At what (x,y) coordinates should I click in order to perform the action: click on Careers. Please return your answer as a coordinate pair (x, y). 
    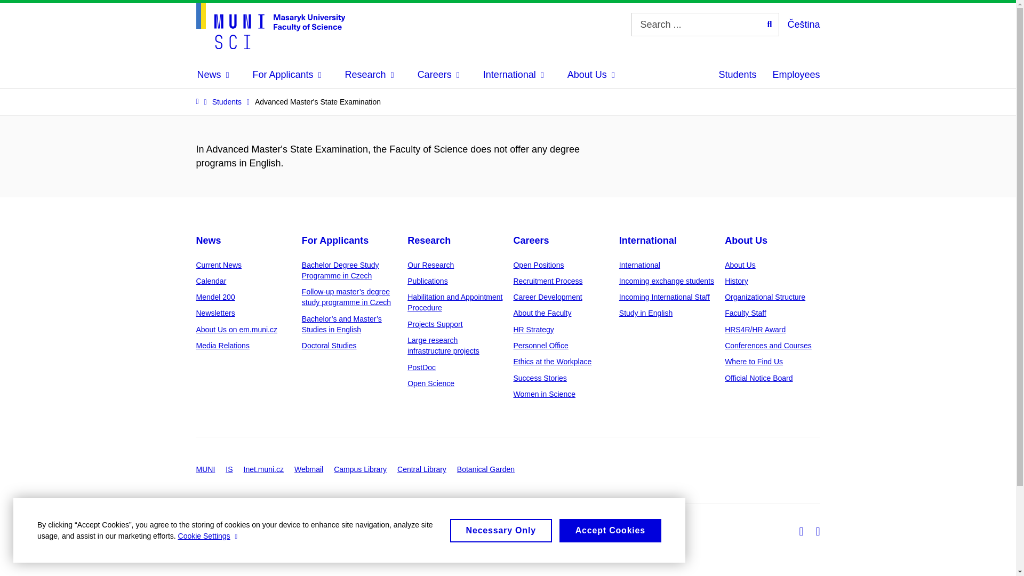
    Looking at the image, I should click on (438, 75).